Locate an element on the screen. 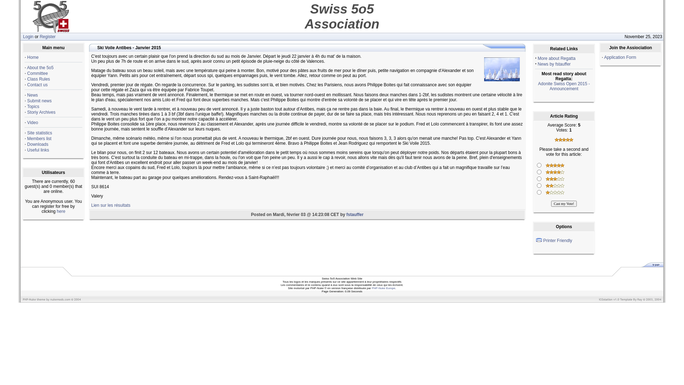  News is located at coordinates (32, 95).